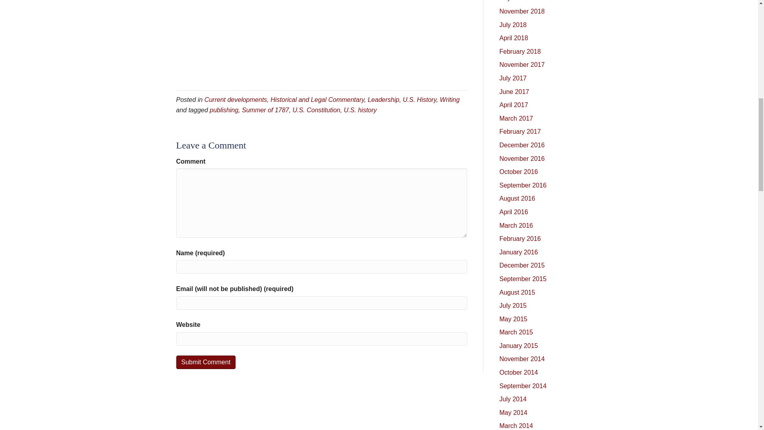 The height and width of the screenshot is (430, 764). Describe the element at coordinates (316, 110) in the screenshot. I see `U.S. Constitution` at that location.